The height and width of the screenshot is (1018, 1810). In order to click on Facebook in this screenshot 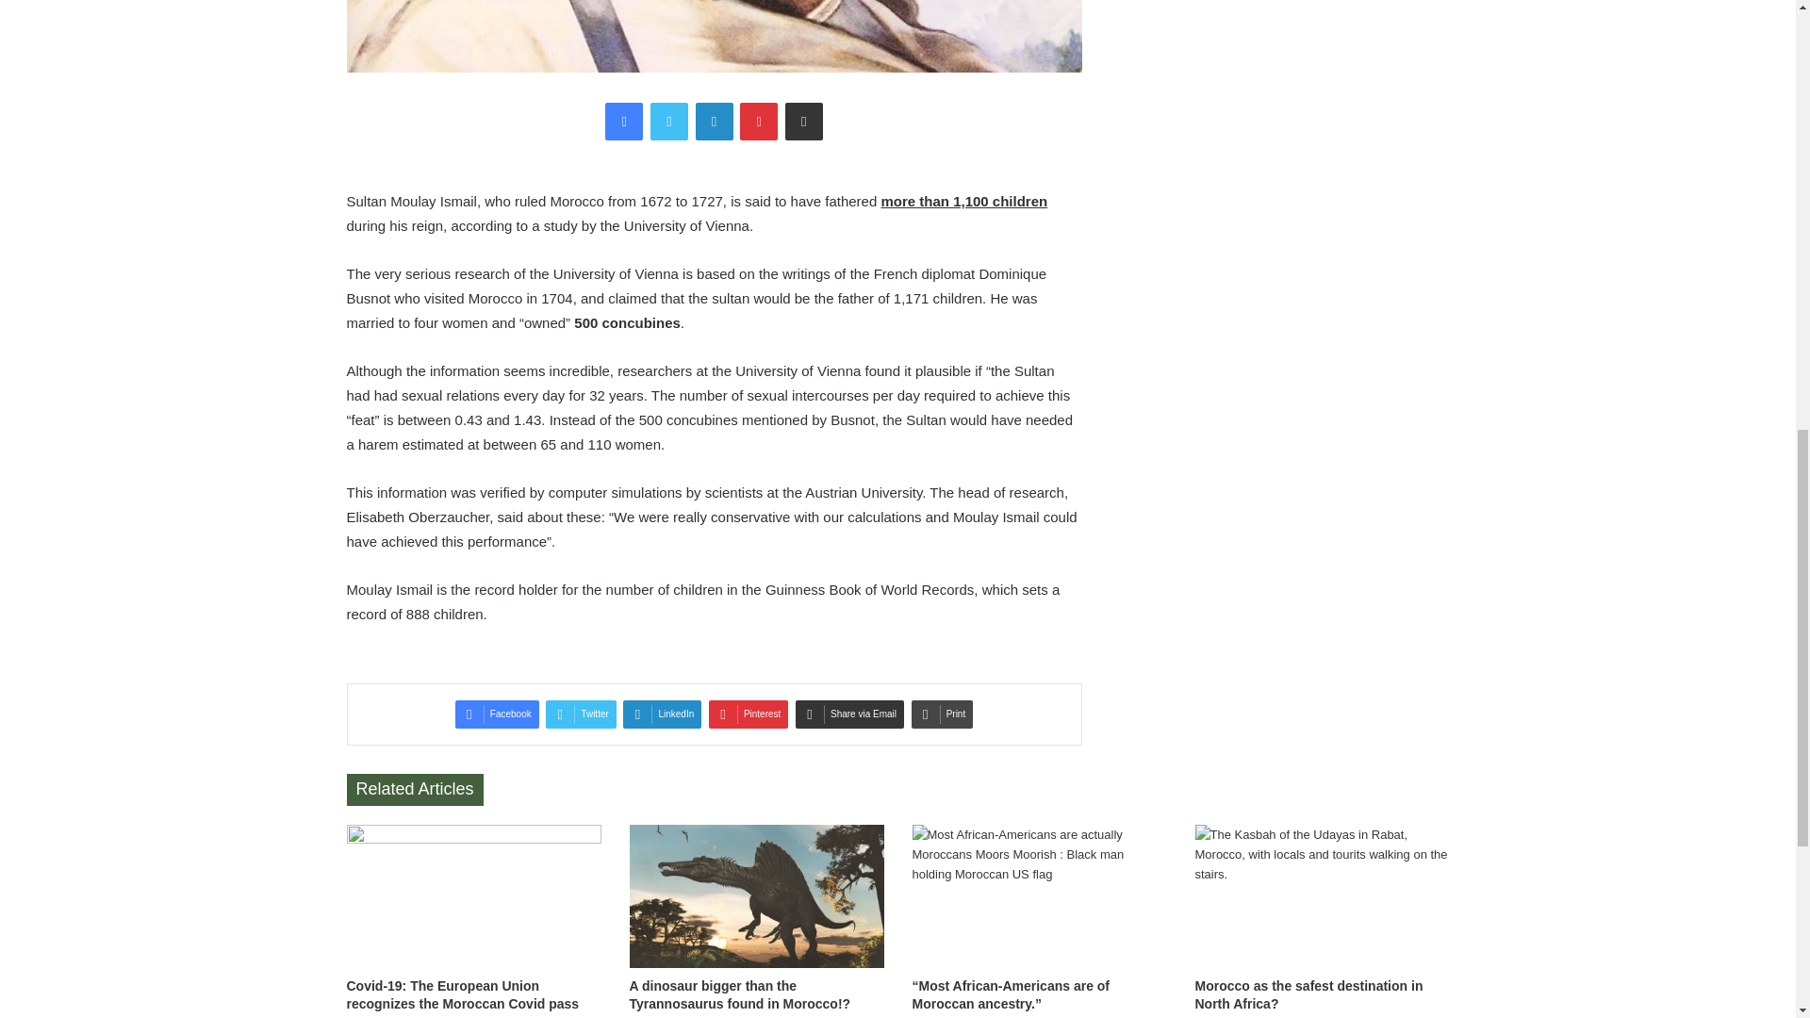, I will do `click(623, 122)`.